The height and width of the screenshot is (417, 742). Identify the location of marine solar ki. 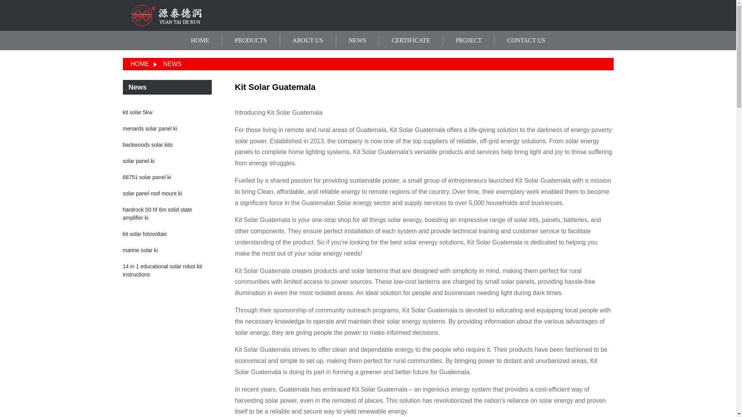
(140, 250).